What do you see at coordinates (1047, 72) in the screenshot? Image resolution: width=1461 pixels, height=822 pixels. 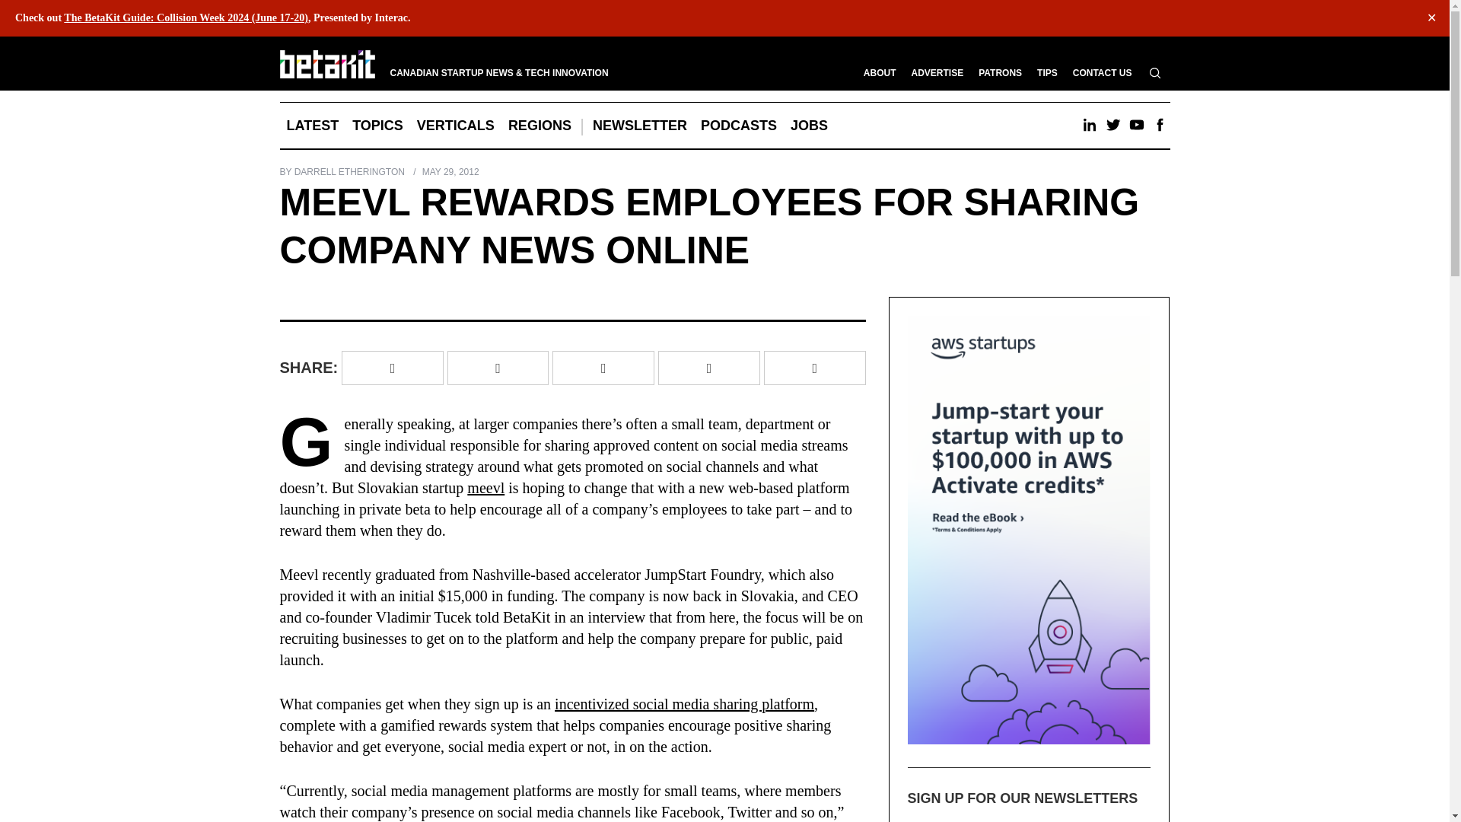 I see `TIPS` at bounding box center [1047, 72].